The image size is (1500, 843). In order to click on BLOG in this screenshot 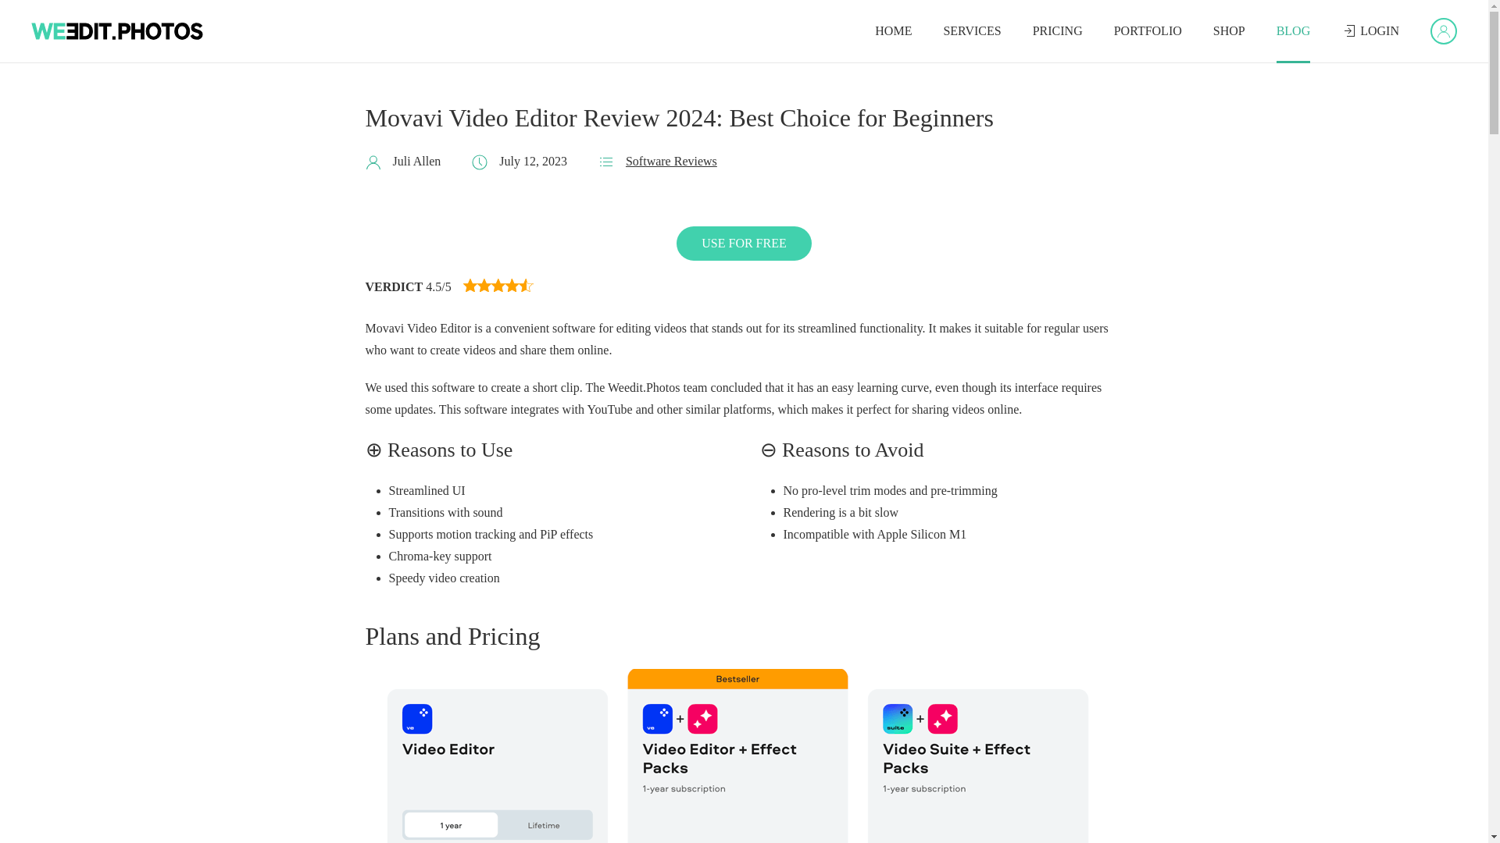, I will do `click(670, 161)`.